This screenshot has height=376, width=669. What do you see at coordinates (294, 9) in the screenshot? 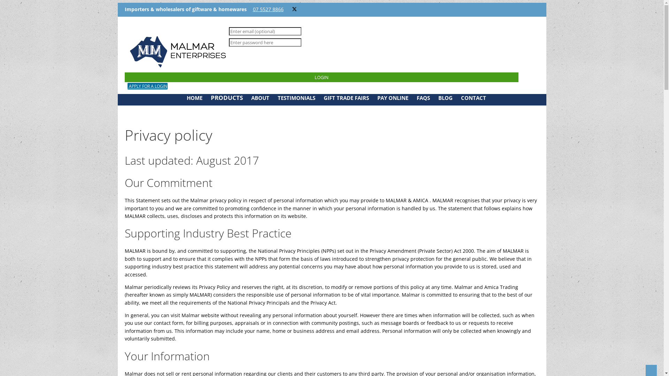
I see `Twitter` at bounding box center [294, 9].